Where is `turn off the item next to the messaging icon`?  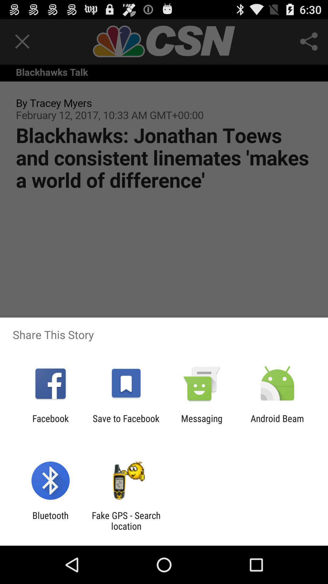
turn off the item next to the messaging icon is located at coordinates (277, 424).